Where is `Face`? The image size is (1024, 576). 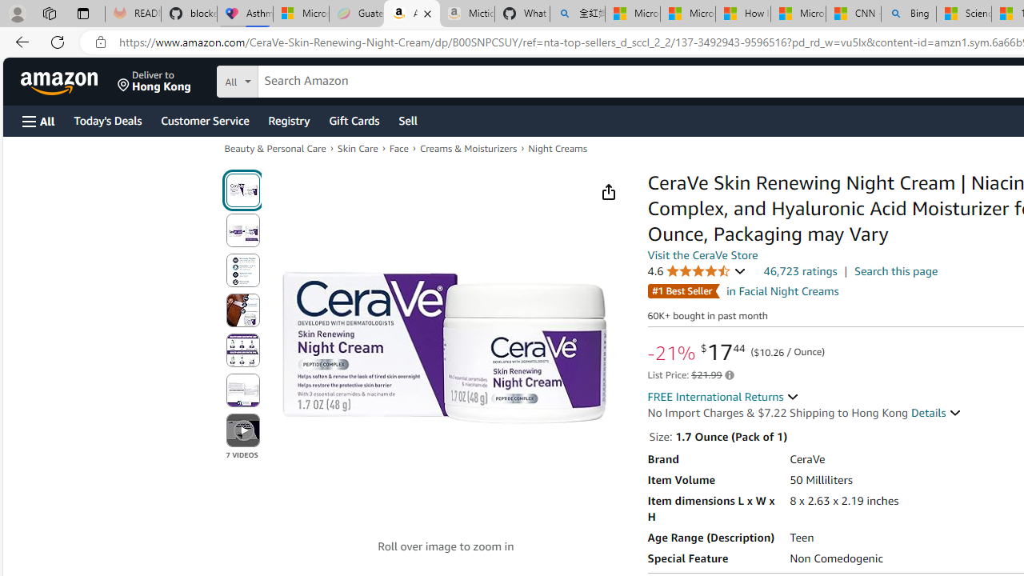 Face is located at coordinates (398, 147).